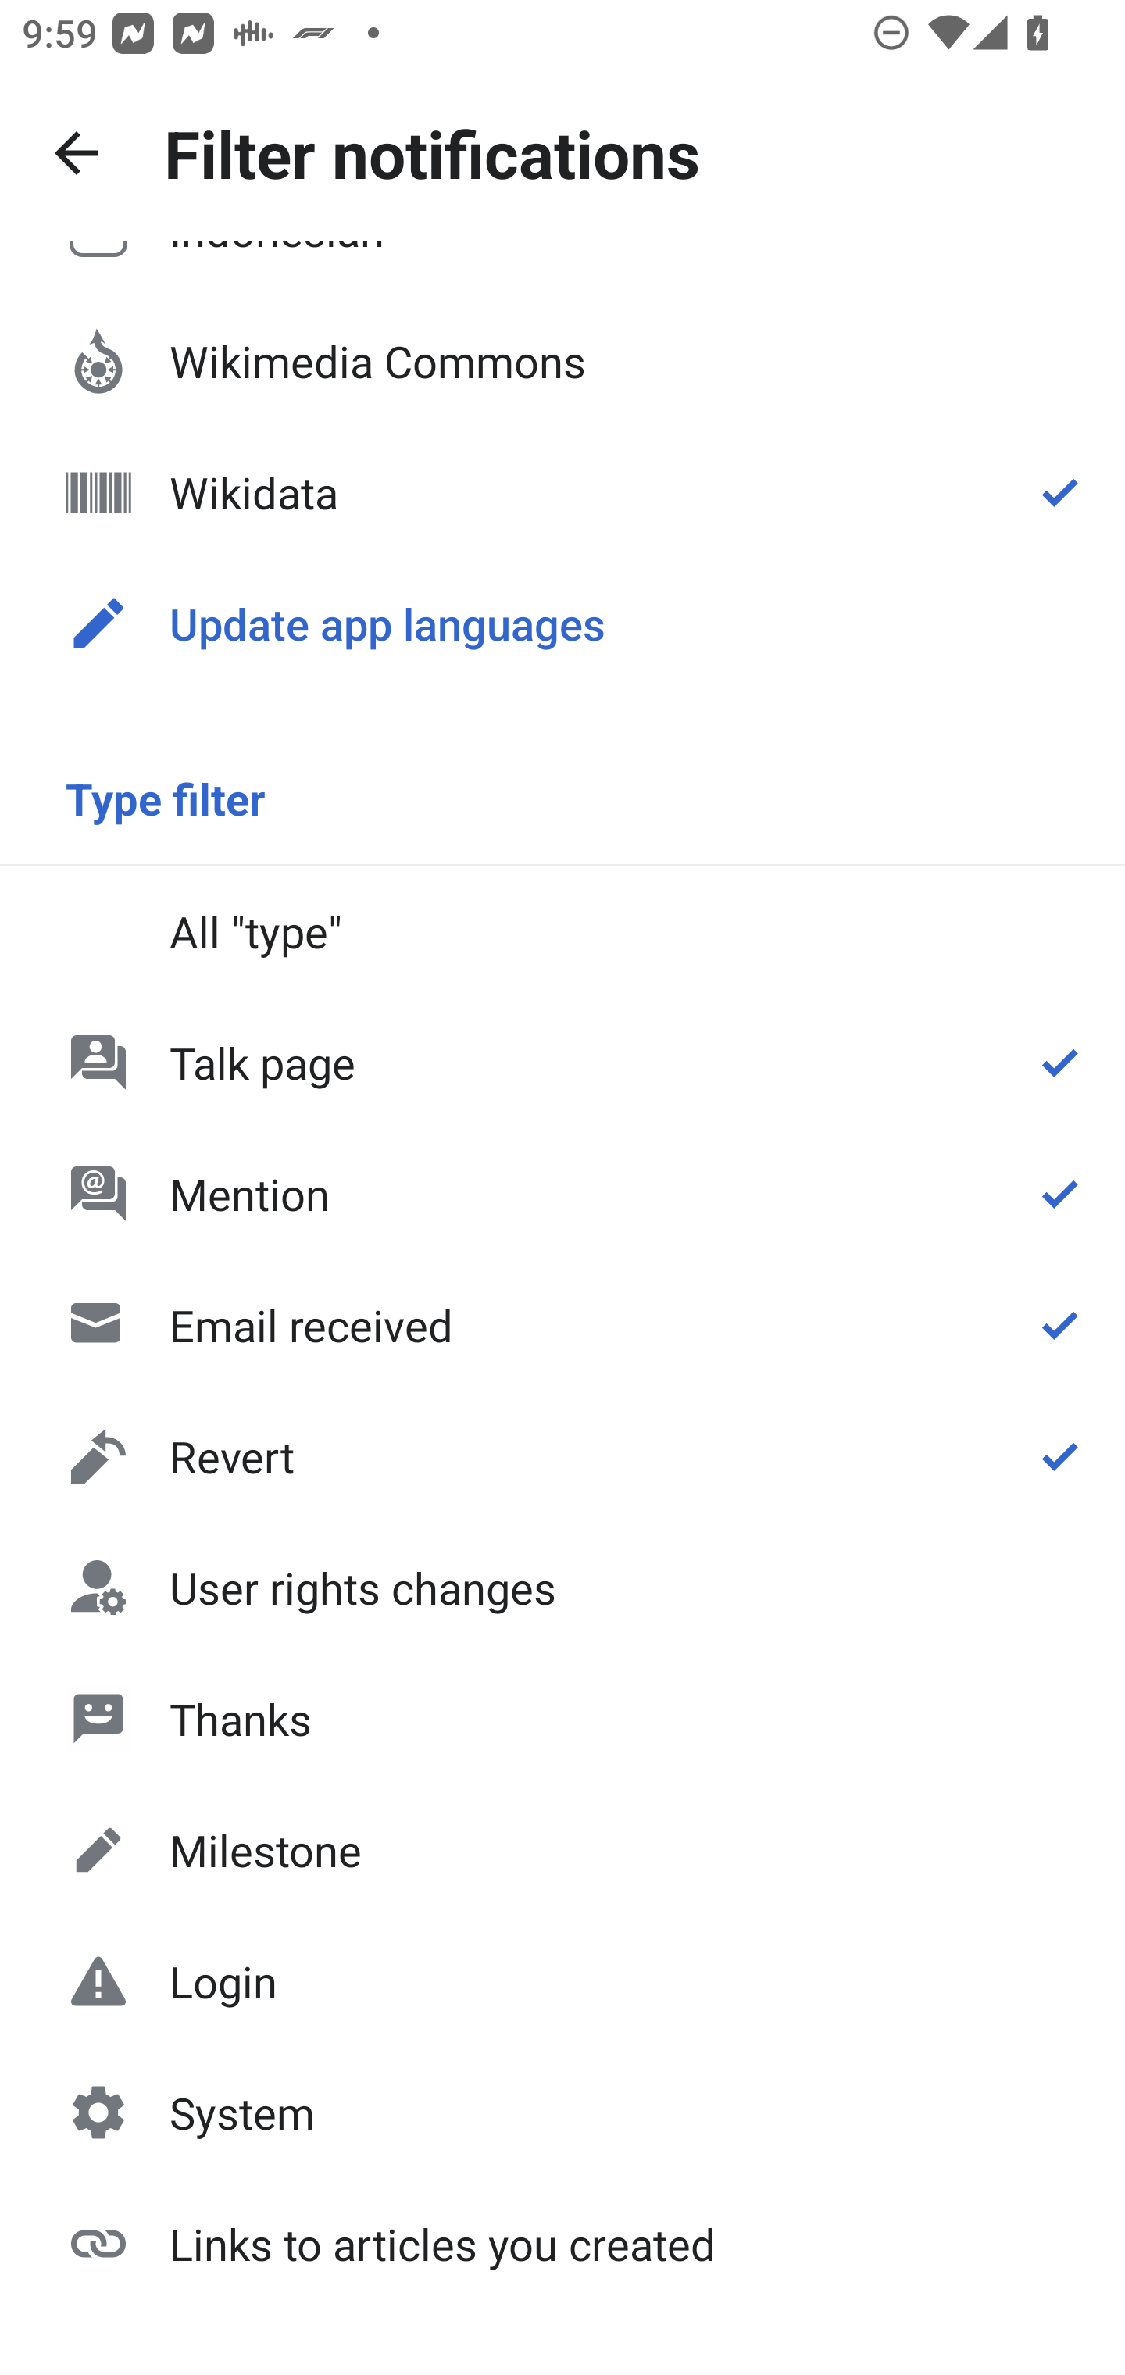 This screenshot has height=2375, width=1125. Describe the element at coordinates (562, 1194) in the screenshot. I see `Mention` at that location.